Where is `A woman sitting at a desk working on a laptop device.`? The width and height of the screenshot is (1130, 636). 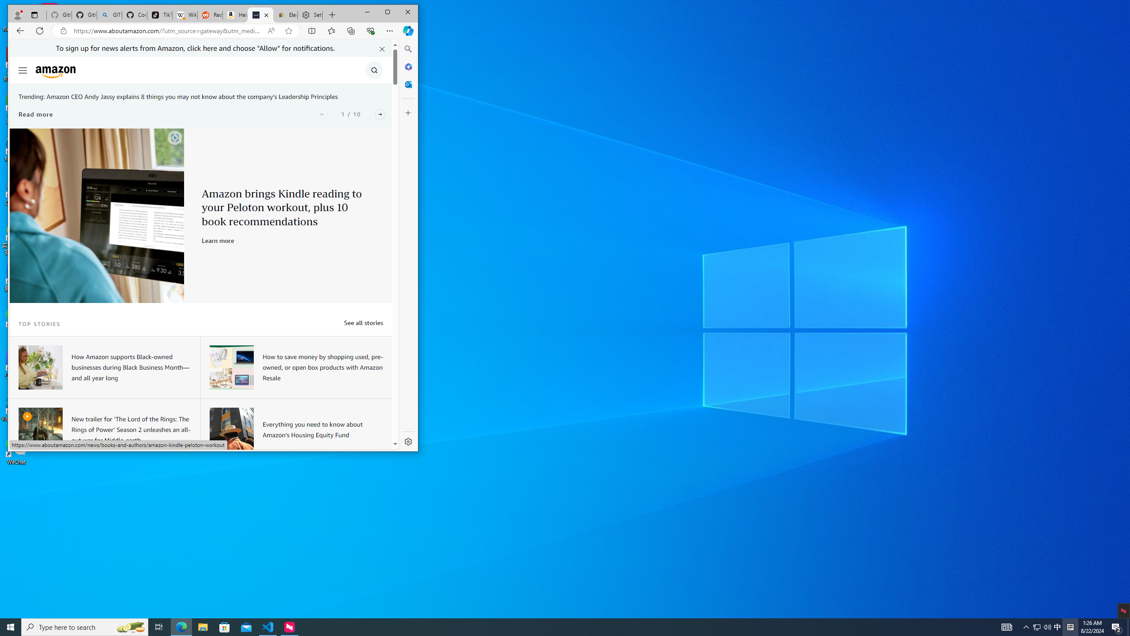 A woman sitting at a desk working on a laptop device. is located at coordinates (11, 627).